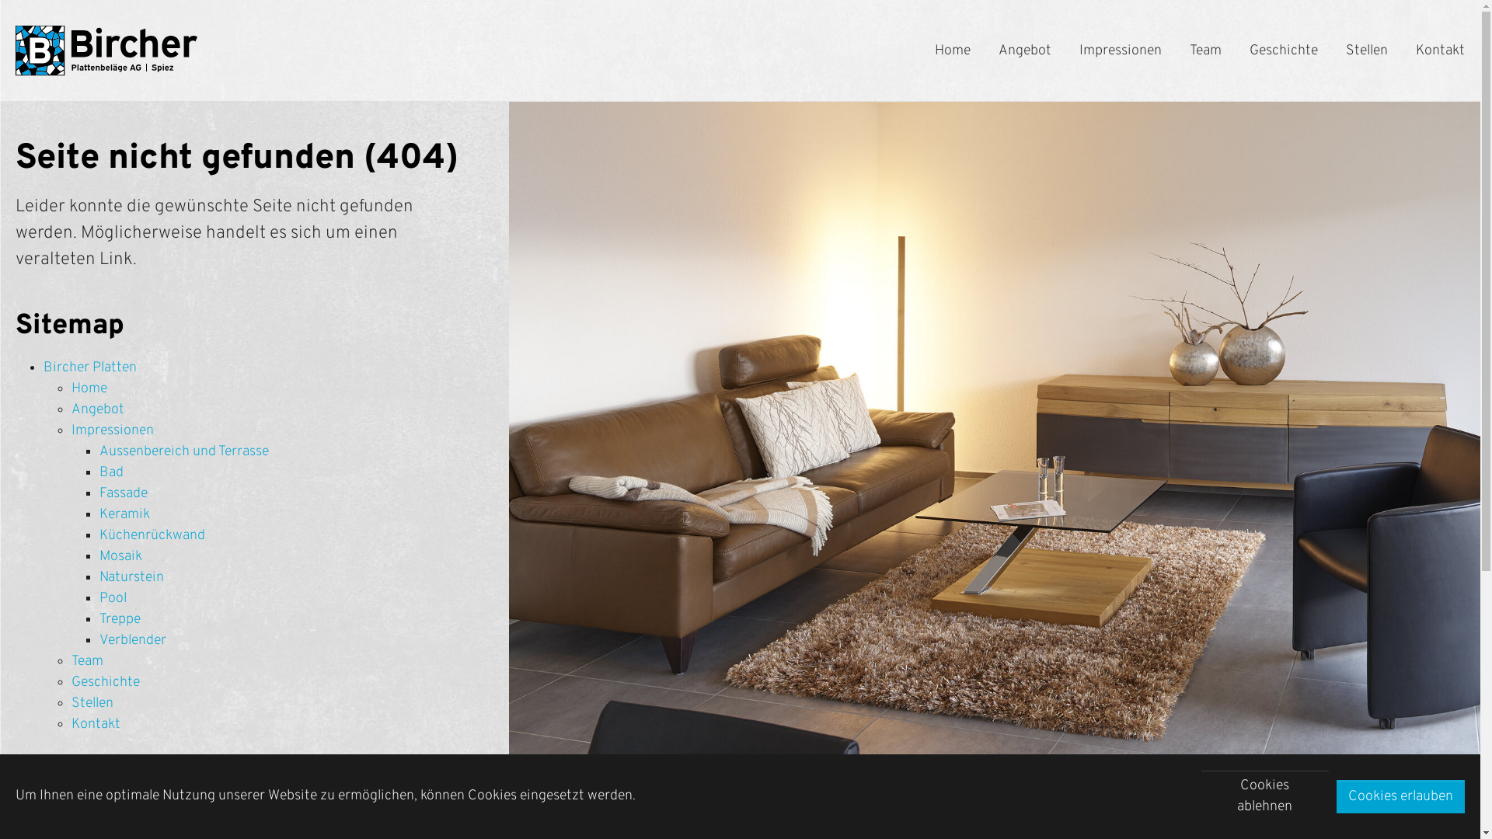 This screenshot has height=839, width=1492. What do you see at coordinates (106, 682) in the screenshot?
I see `Geschichte` at bounding box center [106, 682].